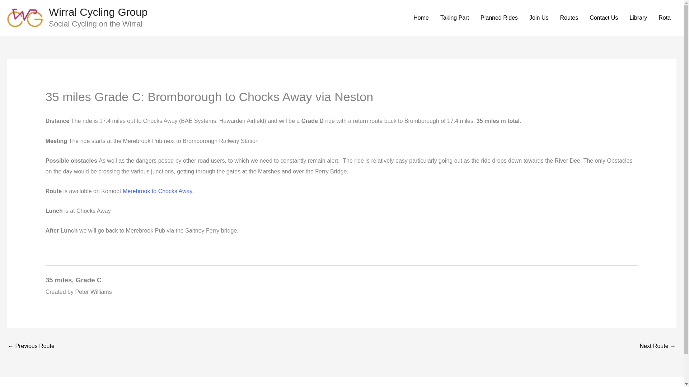 This screenshot has height=387, width=689. Describe the element at coordinates (158, 191) in the screenshot. I see `Merebrook to Chocks Away.` at that location.